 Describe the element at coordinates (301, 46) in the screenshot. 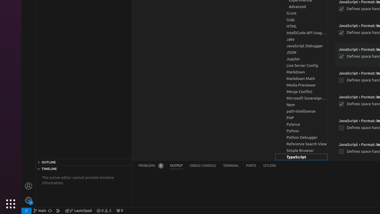

I see `JavaScript Debugger, group` at that location.